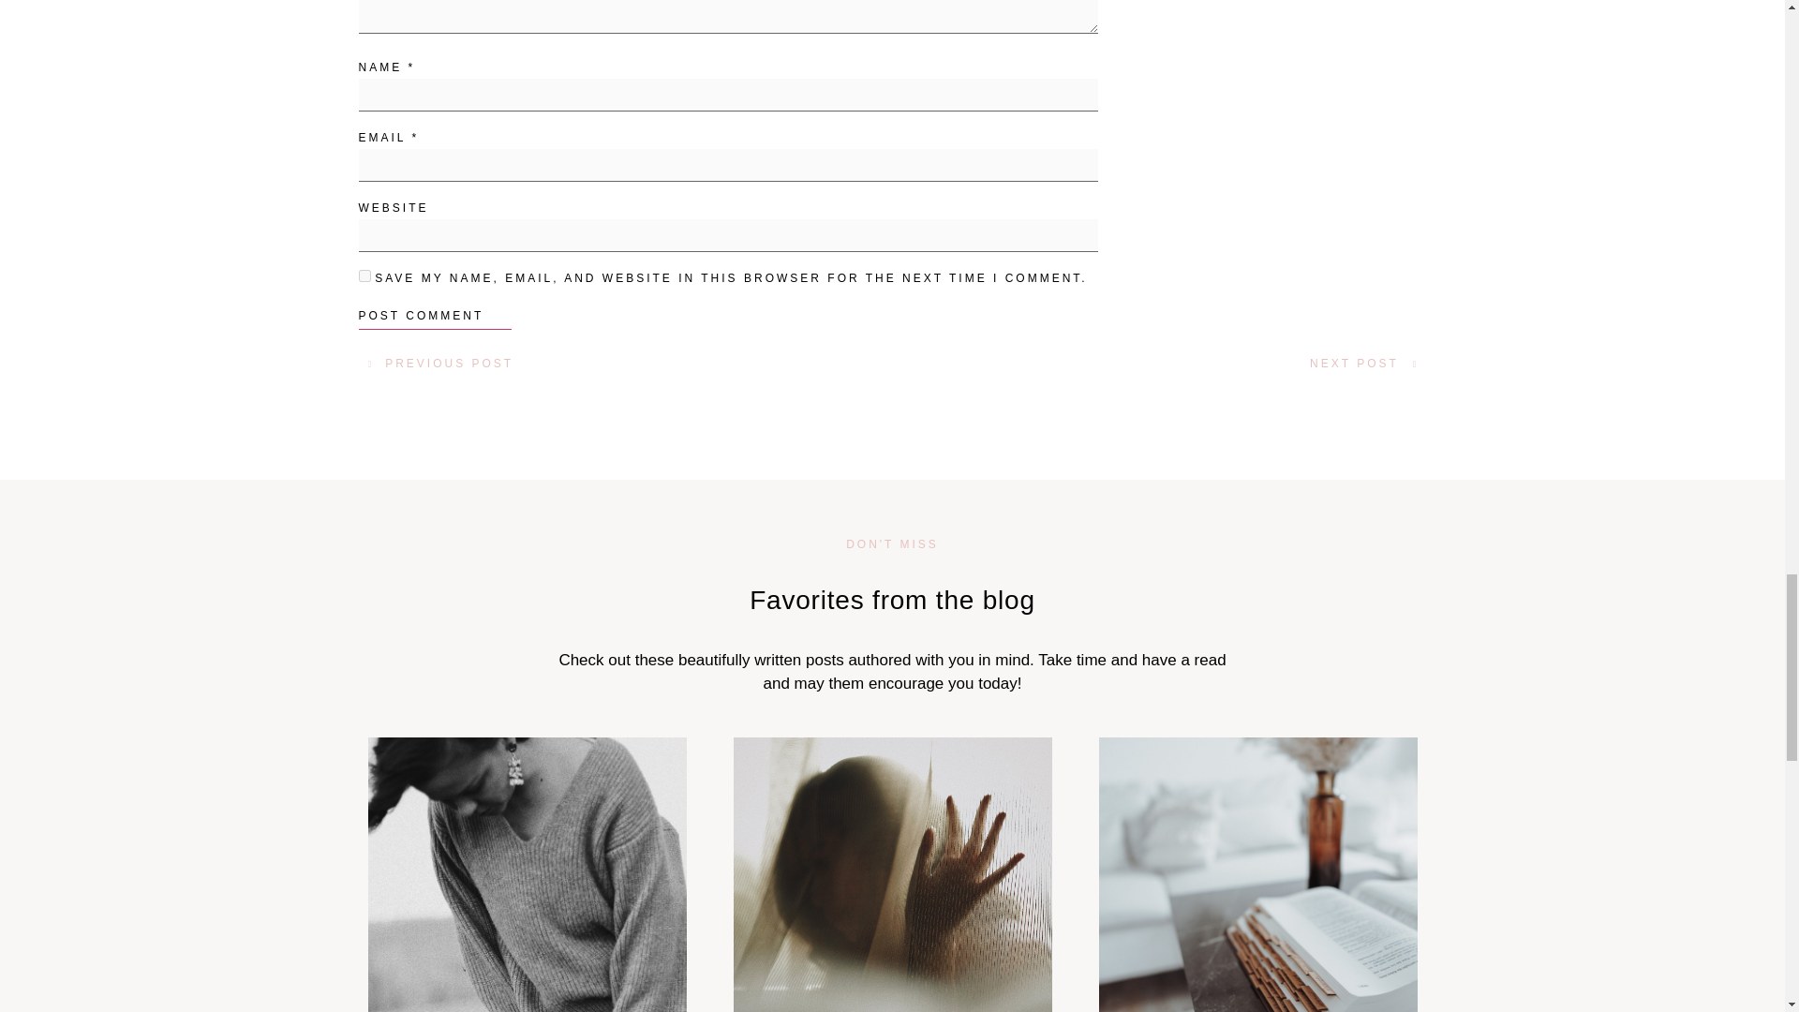 This screenshot has width=1799, height=1012. What do you see at coordinates (435, 319) in the screenshot?
I see `Post Comment` at bounding box center [435, 319].